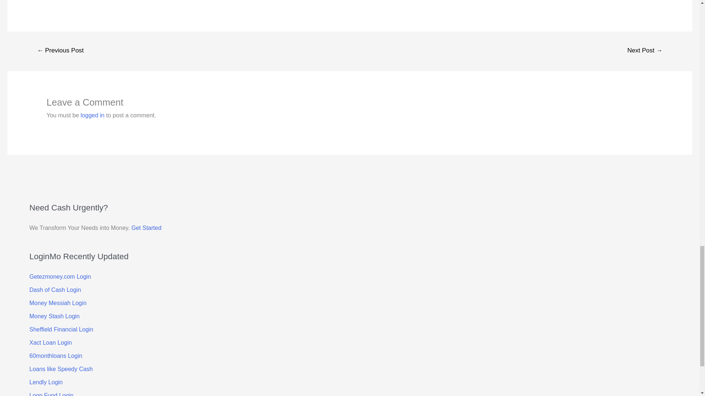 This screenshot has height=396, width=705. Describe the element at coordinates (51, 342) in the screenshot. I see `Xact Loan Login` at that location.